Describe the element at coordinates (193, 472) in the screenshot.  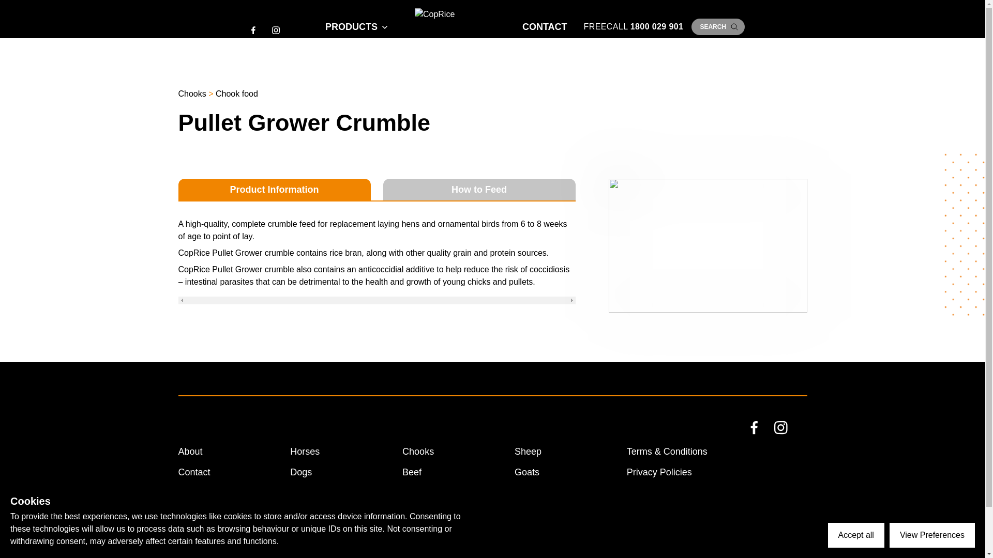
I see `Contact` at that location.